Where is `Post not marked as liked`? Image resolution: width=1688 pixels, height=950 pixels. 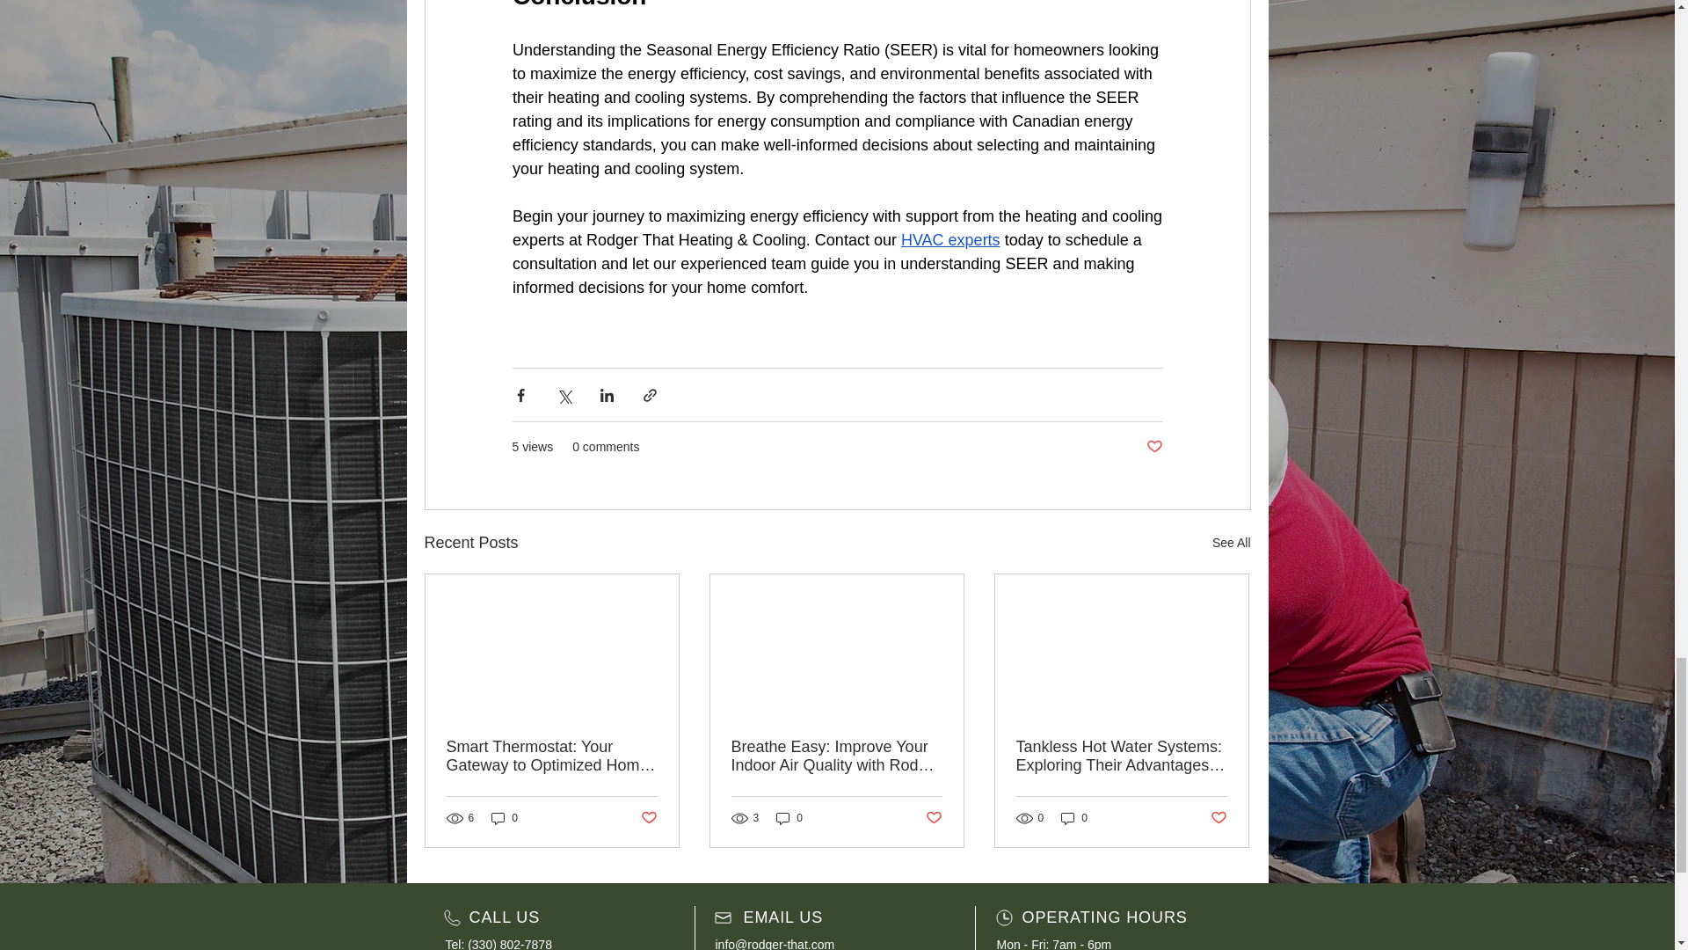
Post not marked as liked is located at coordinates (1153, 447).